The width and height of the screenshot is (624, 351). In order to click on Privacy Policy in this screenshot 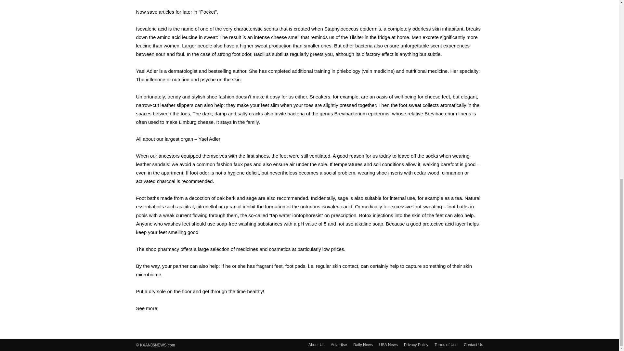, I will do `click(416, 344)`.